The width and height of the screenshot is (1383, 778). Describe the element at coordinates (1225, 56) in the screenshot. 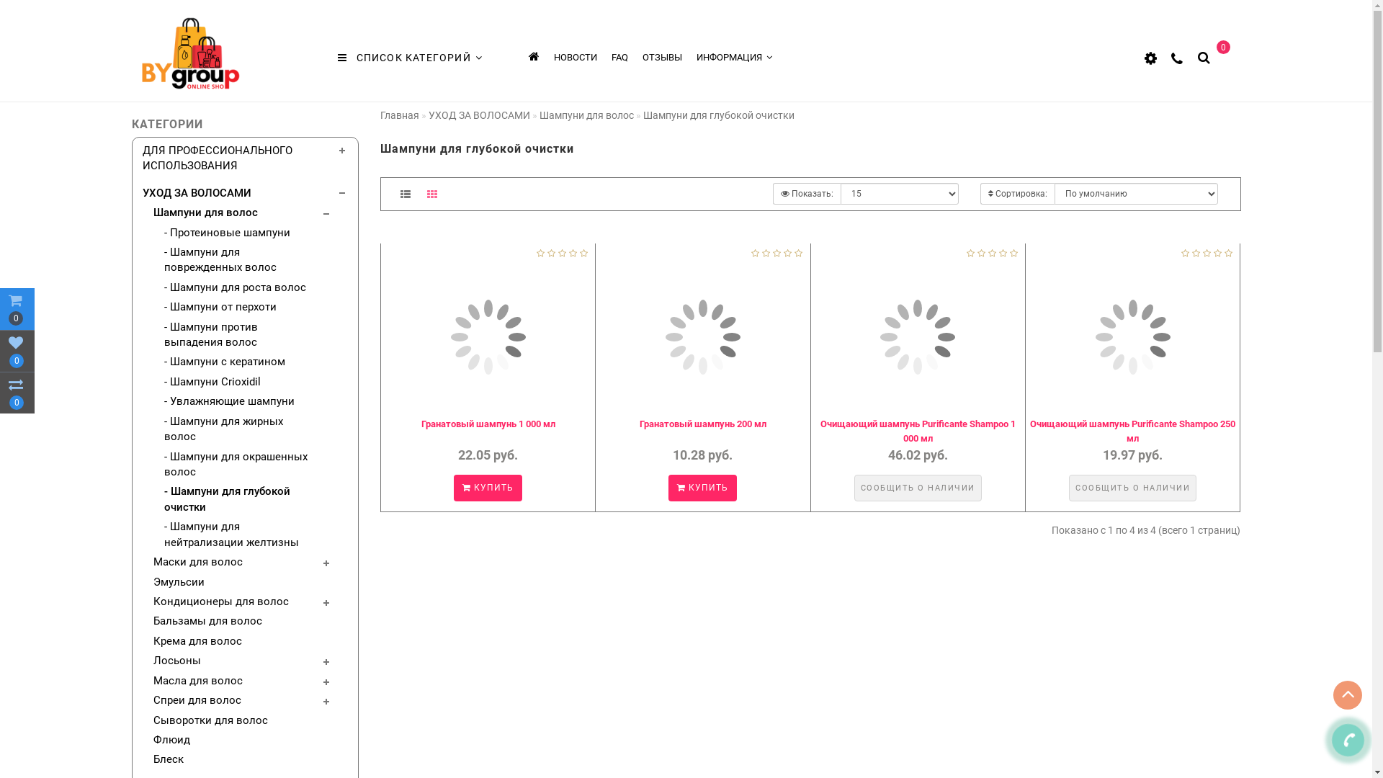

I see `0
 ` at that location.